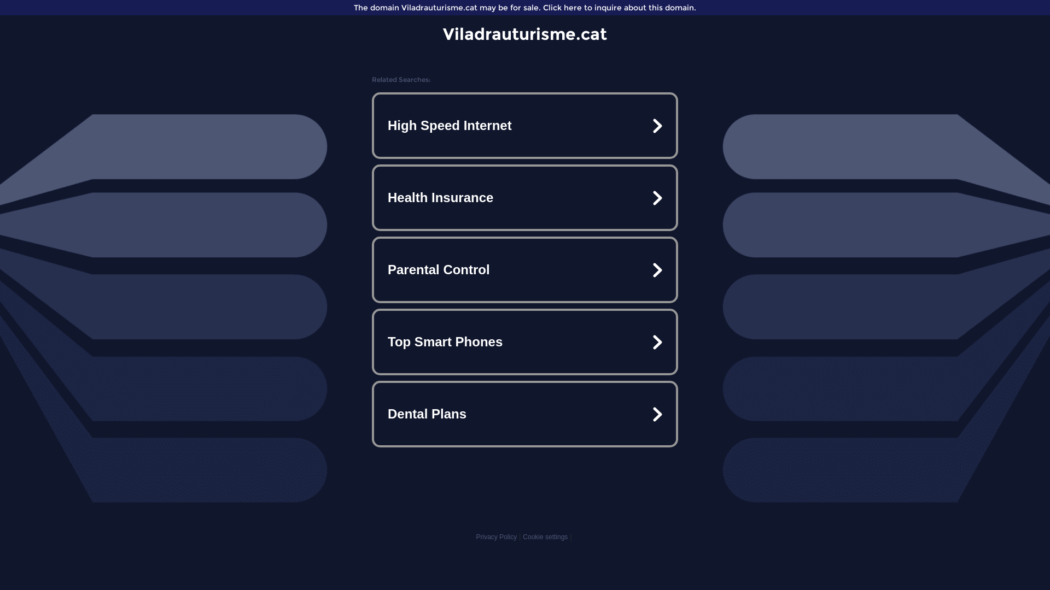  What do you see at coordinates (525, 34) in the screenshot?
I see `Viladrauturisme.cat` at bounding box center [525, 34].